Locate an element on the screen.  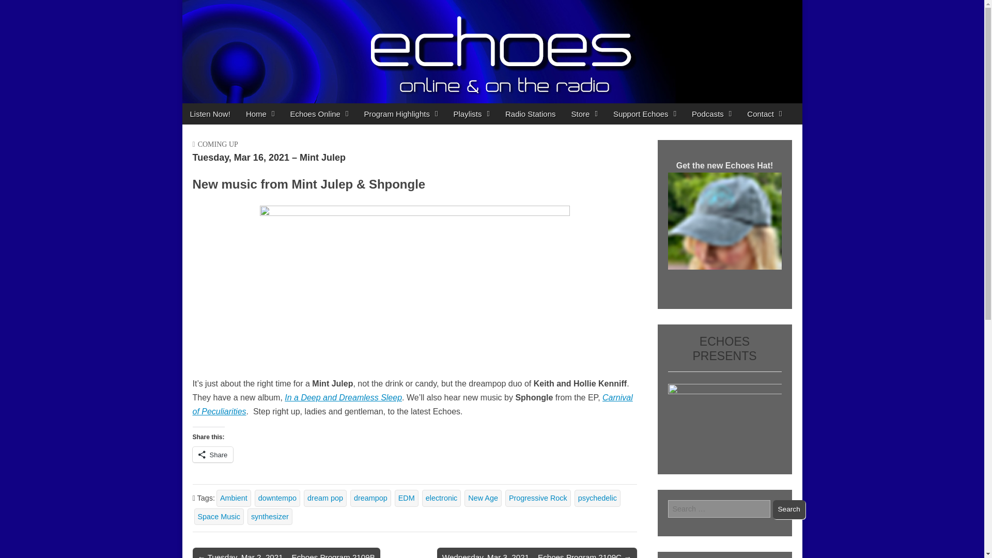
Listen Now! is located at coordinates (210, 114).